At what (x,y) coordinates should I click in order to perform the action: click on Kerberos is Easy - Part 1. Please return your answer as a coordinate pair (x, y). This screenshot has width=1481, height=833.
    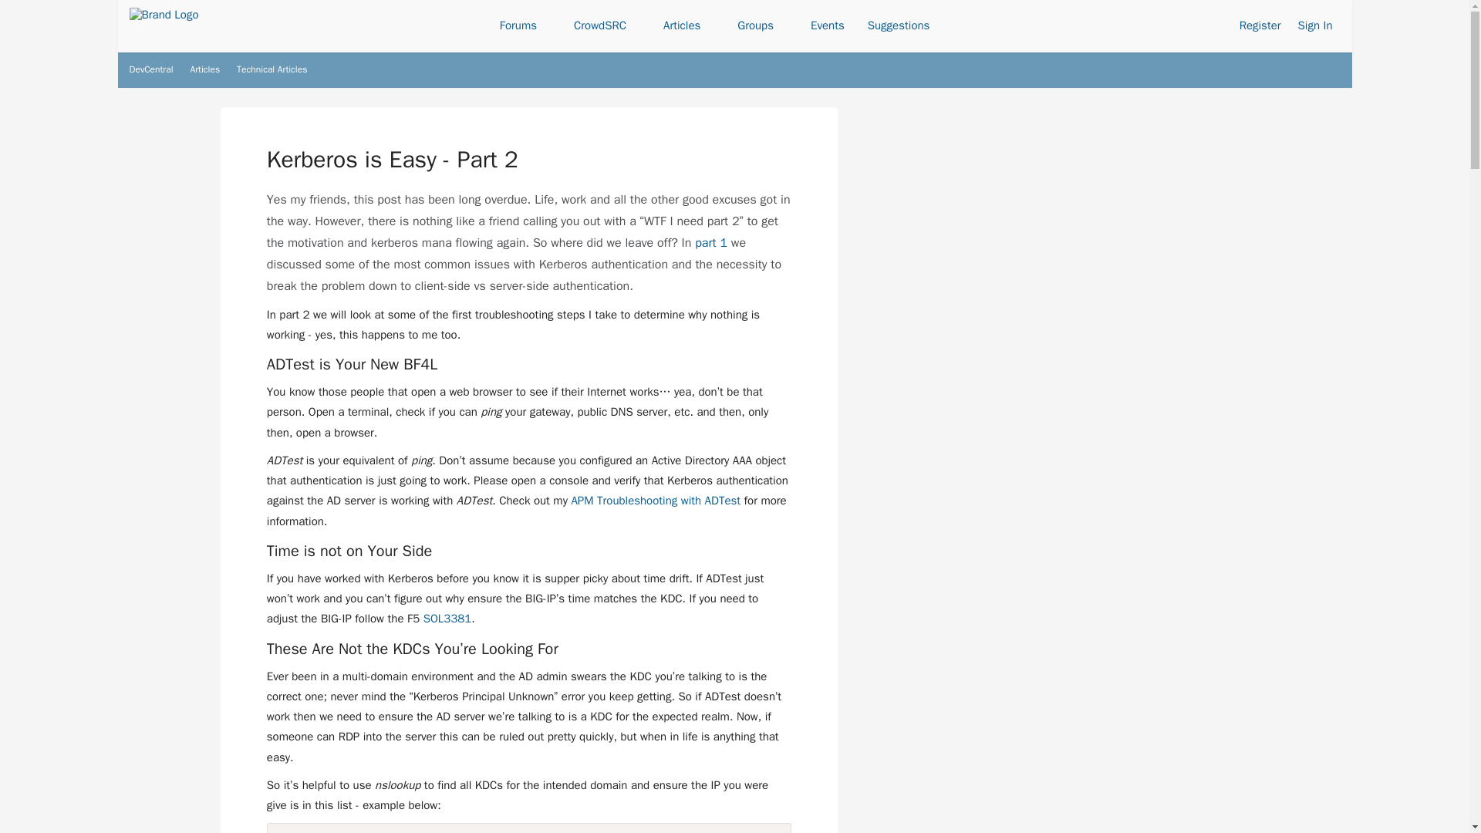
    Looking at the image, I should click on (710, 242).